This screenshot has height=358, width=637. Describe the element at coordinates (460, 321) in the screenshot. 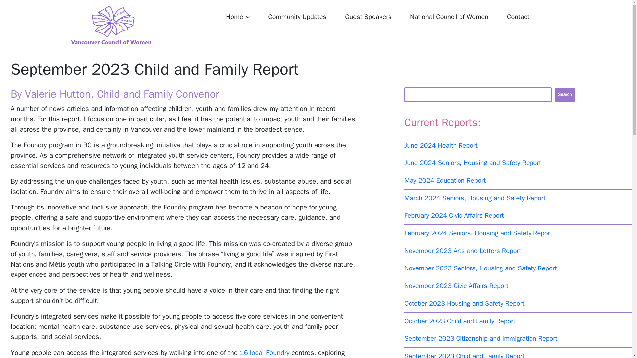

I see `October 2023 Child and Family Report` at that location.